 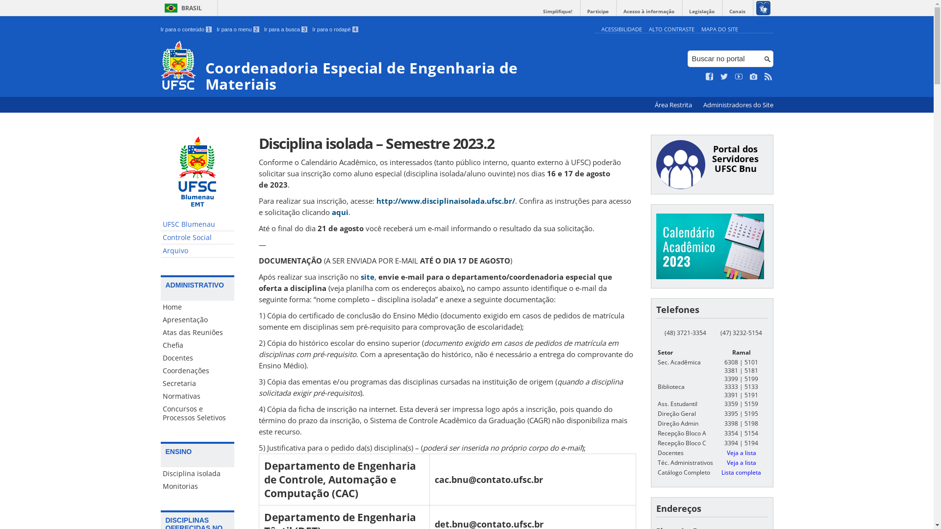 What do you see at coordinates (198, 413) in the screenshot?
I see `Concursos e Processos Seletivos` at bounding box center [198, 413].